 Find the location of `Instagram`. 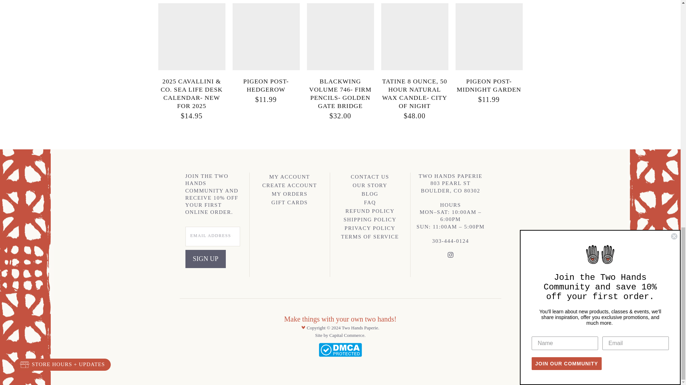

Instagram is located at coordinates (450, 256).